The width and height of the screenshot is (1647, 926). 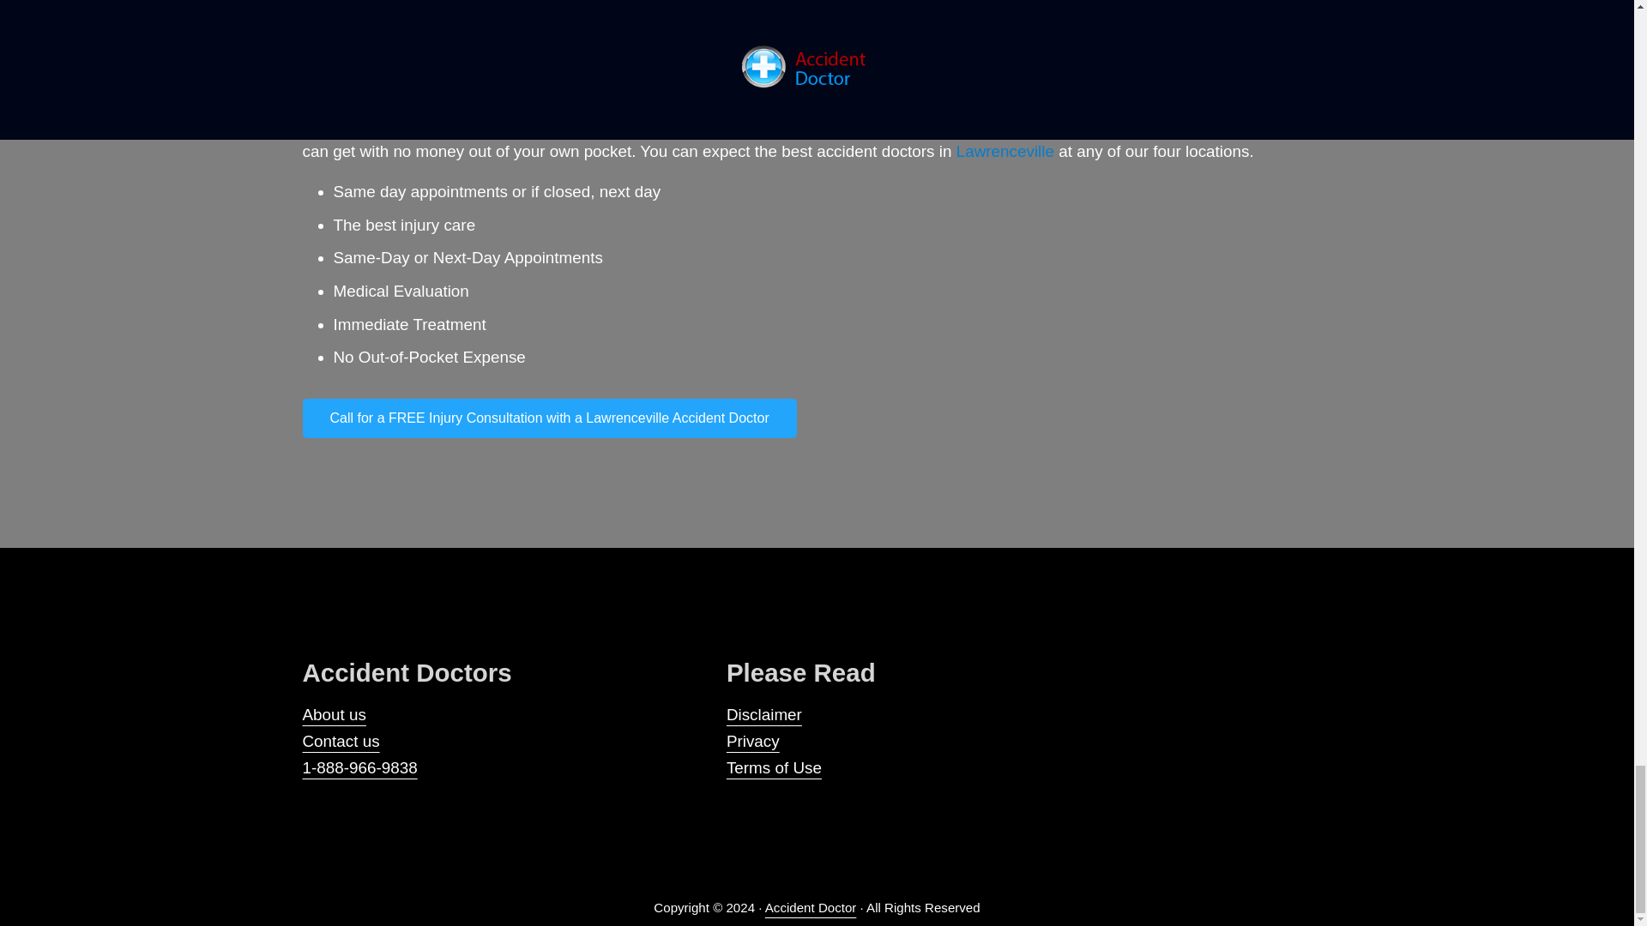 I want to click on Lawrenceville, so click(x=1005, y=151).